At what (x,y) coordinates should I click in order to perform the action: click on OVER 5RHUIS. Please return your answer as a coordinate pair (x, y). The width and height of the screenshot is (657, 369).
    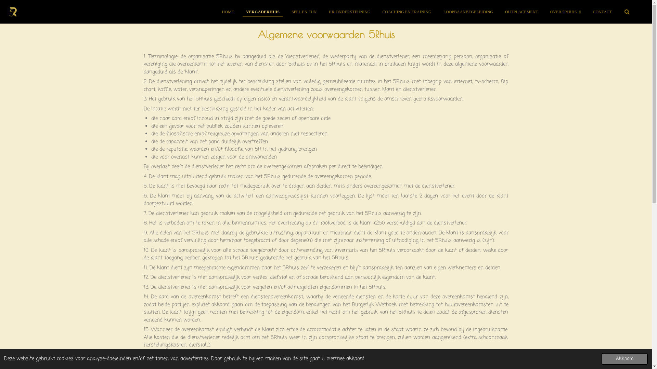
    Looking at the image, I should click on (566, 12).